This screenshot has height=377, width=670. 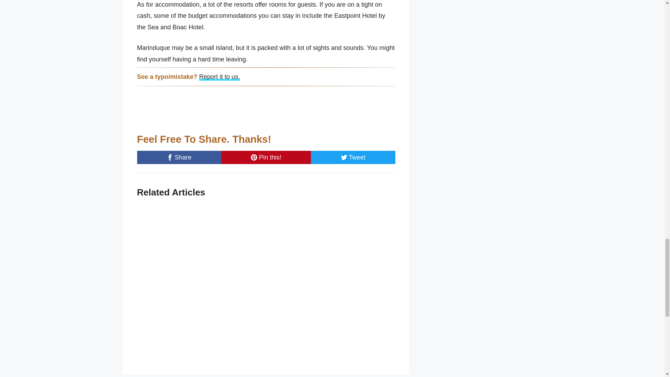 I want to click on Share, so click(x=179, y=157).